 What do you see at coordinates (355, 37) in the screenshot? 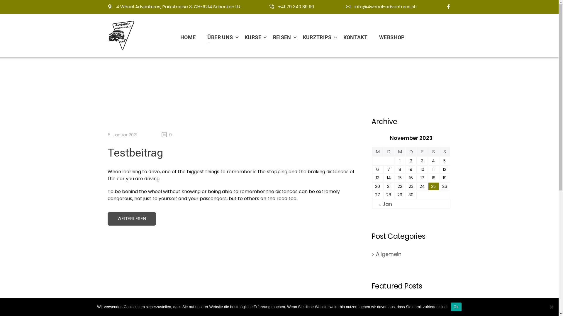
I see `KONTAKT` at bounding box center [355, 37].